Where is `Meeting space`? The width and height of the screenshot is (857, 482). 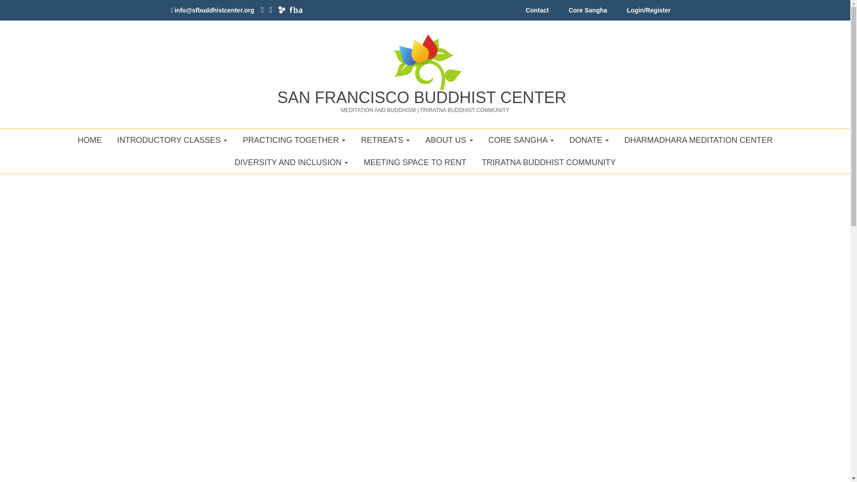
Meeting space is located at coordinates (415, 162).